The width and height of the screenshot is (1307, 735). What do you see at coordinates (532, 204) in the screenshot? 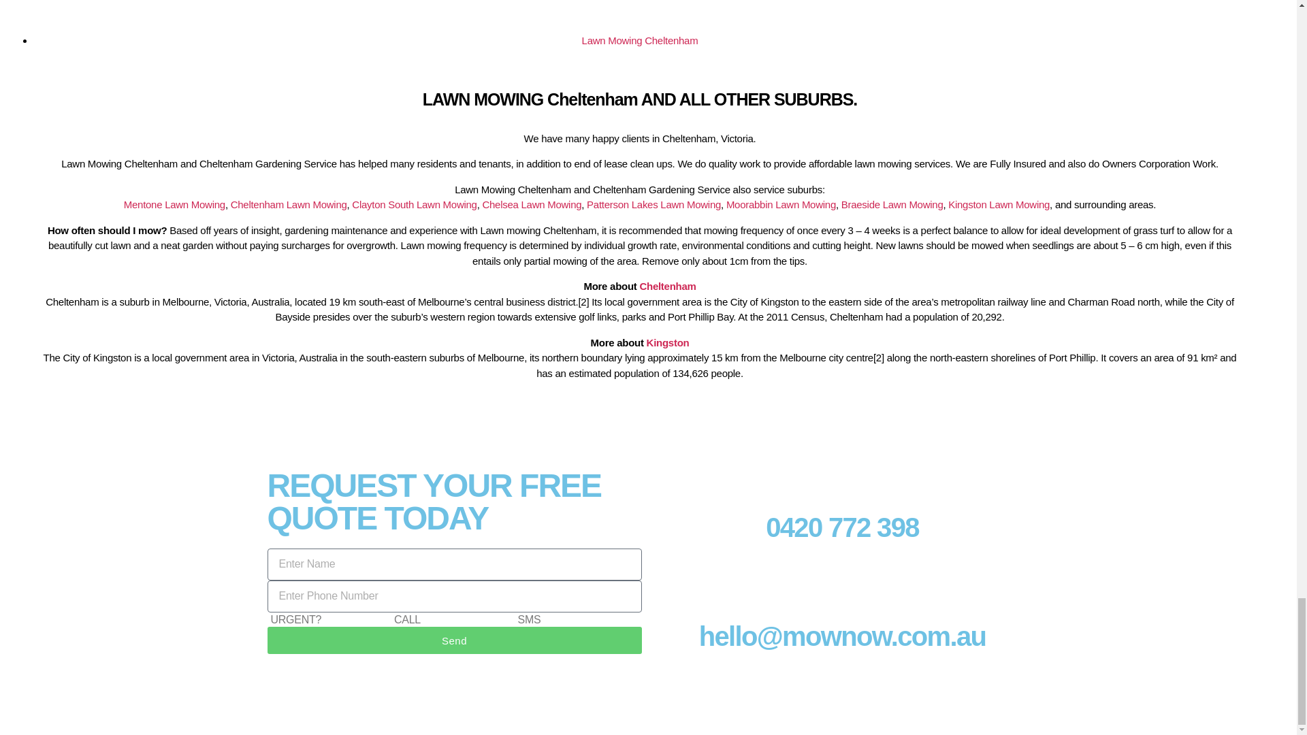
I see `Chelsea Lawn Mowing` at bounding box center [532, 204].